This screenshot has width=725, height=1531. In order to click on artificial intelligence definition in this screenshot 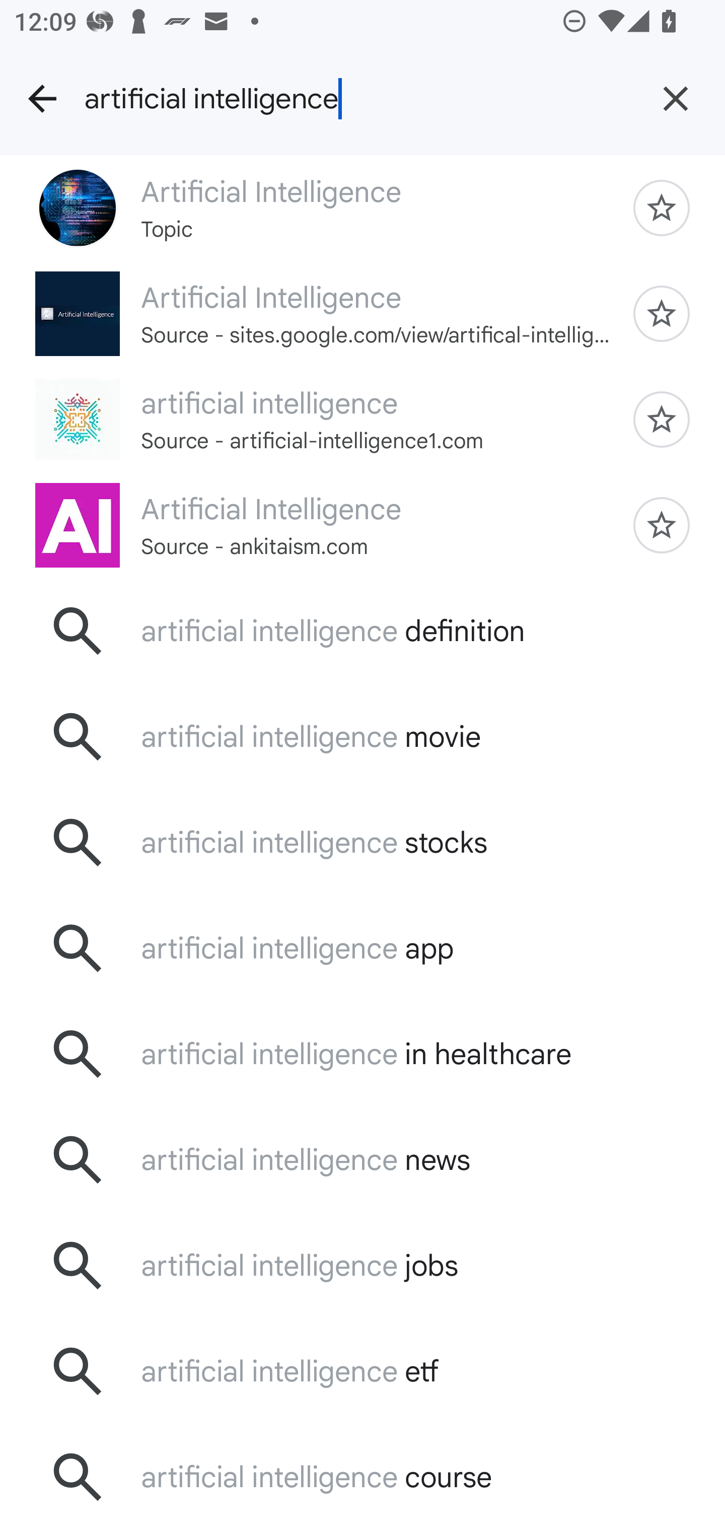, I will do `click(362, 632)`.